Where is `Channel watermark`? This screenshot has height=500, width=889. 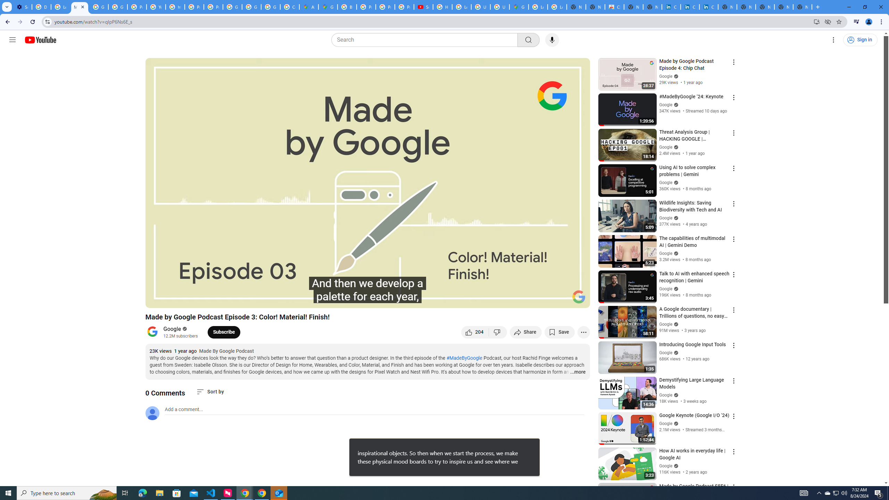
Channel watermark is located at coordinates (579, 297).